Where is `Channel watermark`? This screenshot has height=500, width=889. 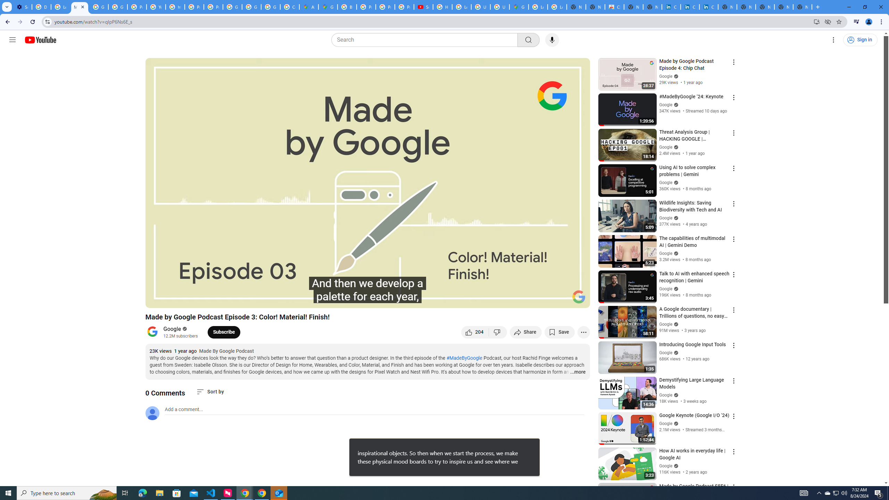
Channel watermark is located at coordinates (579, 297).